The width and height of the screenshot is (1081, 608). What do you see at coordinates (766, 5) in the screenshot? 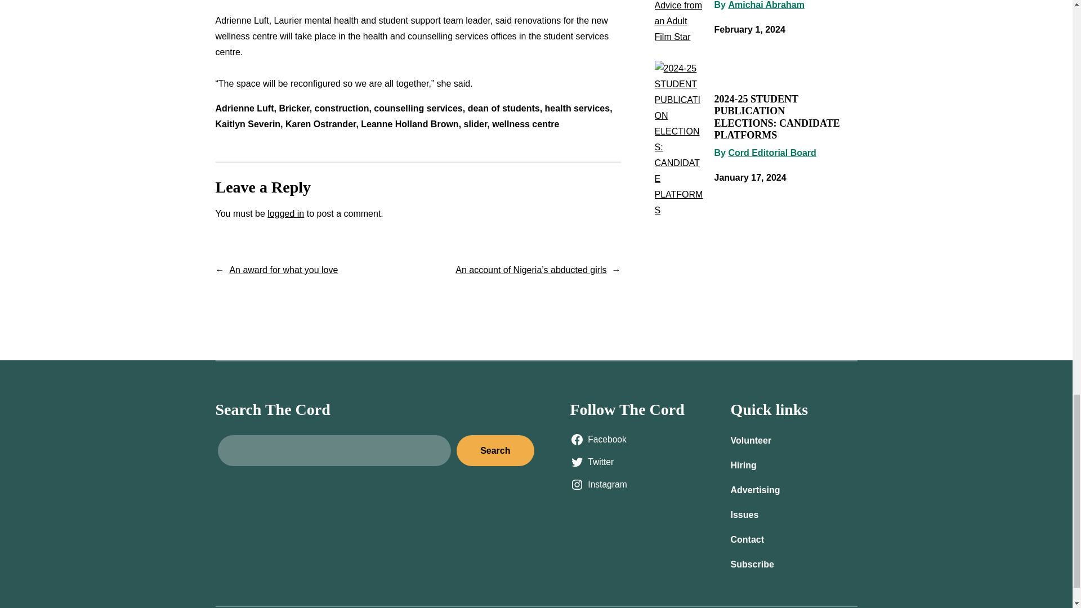
I see `Posts by Amichai Abraham` at bounding box center [766, 5].